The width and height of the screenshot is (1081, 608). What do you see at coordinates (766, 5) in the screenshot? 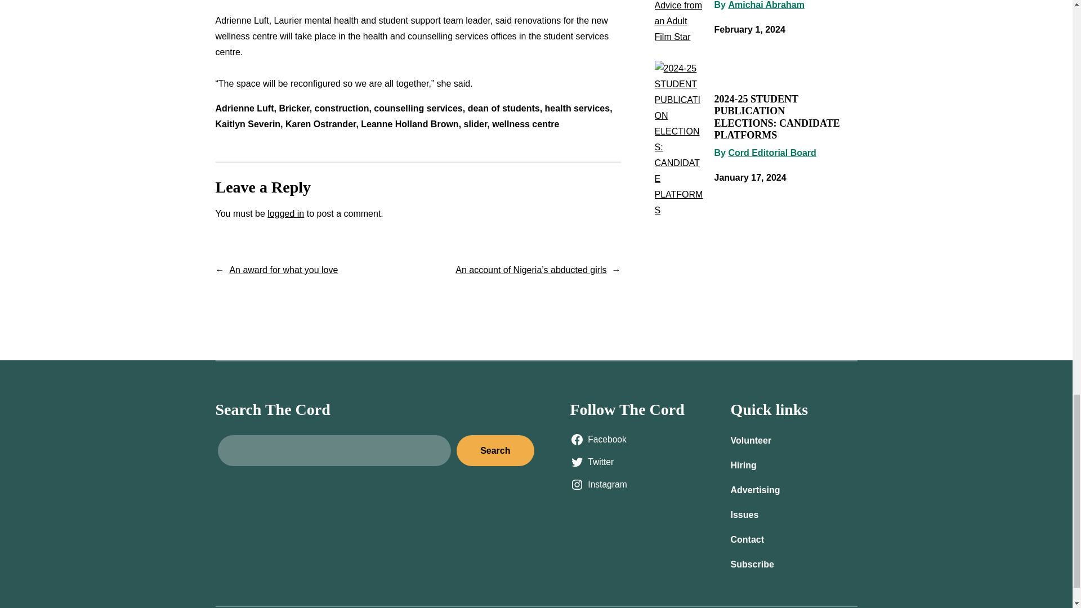
I see `Posts by Amichai Abraham` at bounding box center [766, 5].